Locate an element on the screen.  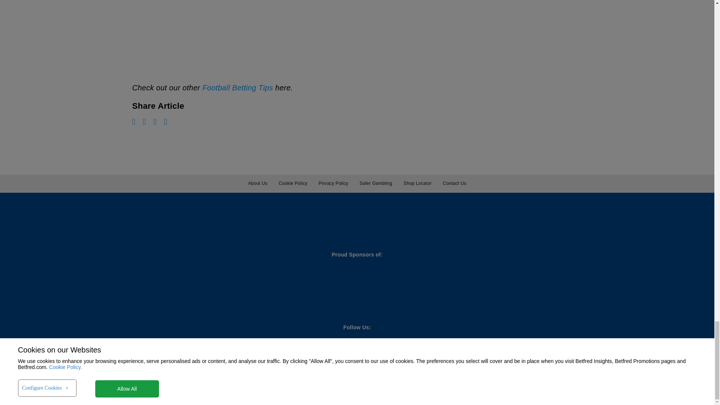
betfred sponsorship rgb footer world matchplay is located at coordinates (87, 285).